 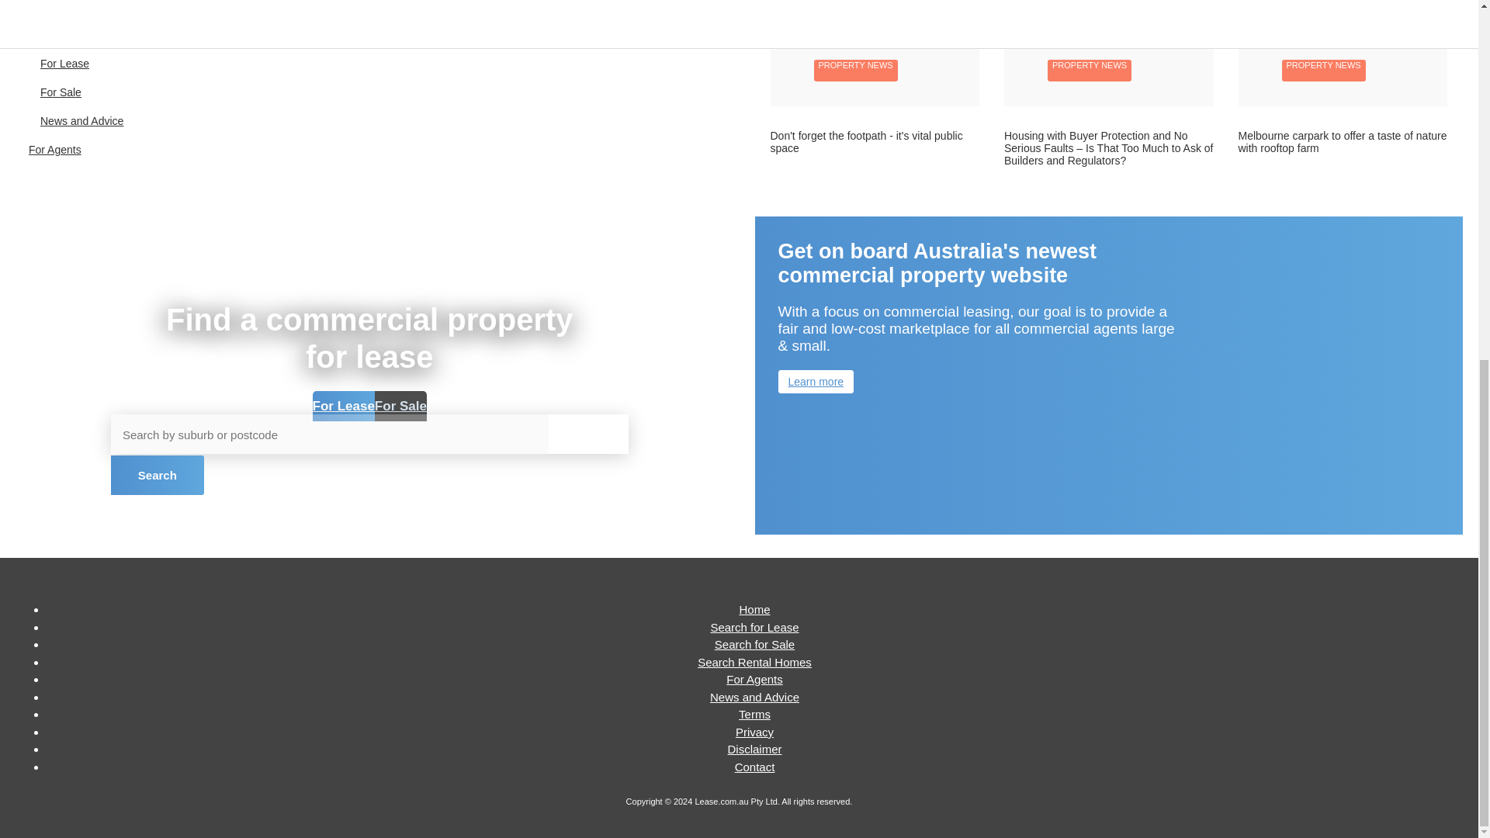 I want to click on Disclaimer, so click(x=754, y=749).